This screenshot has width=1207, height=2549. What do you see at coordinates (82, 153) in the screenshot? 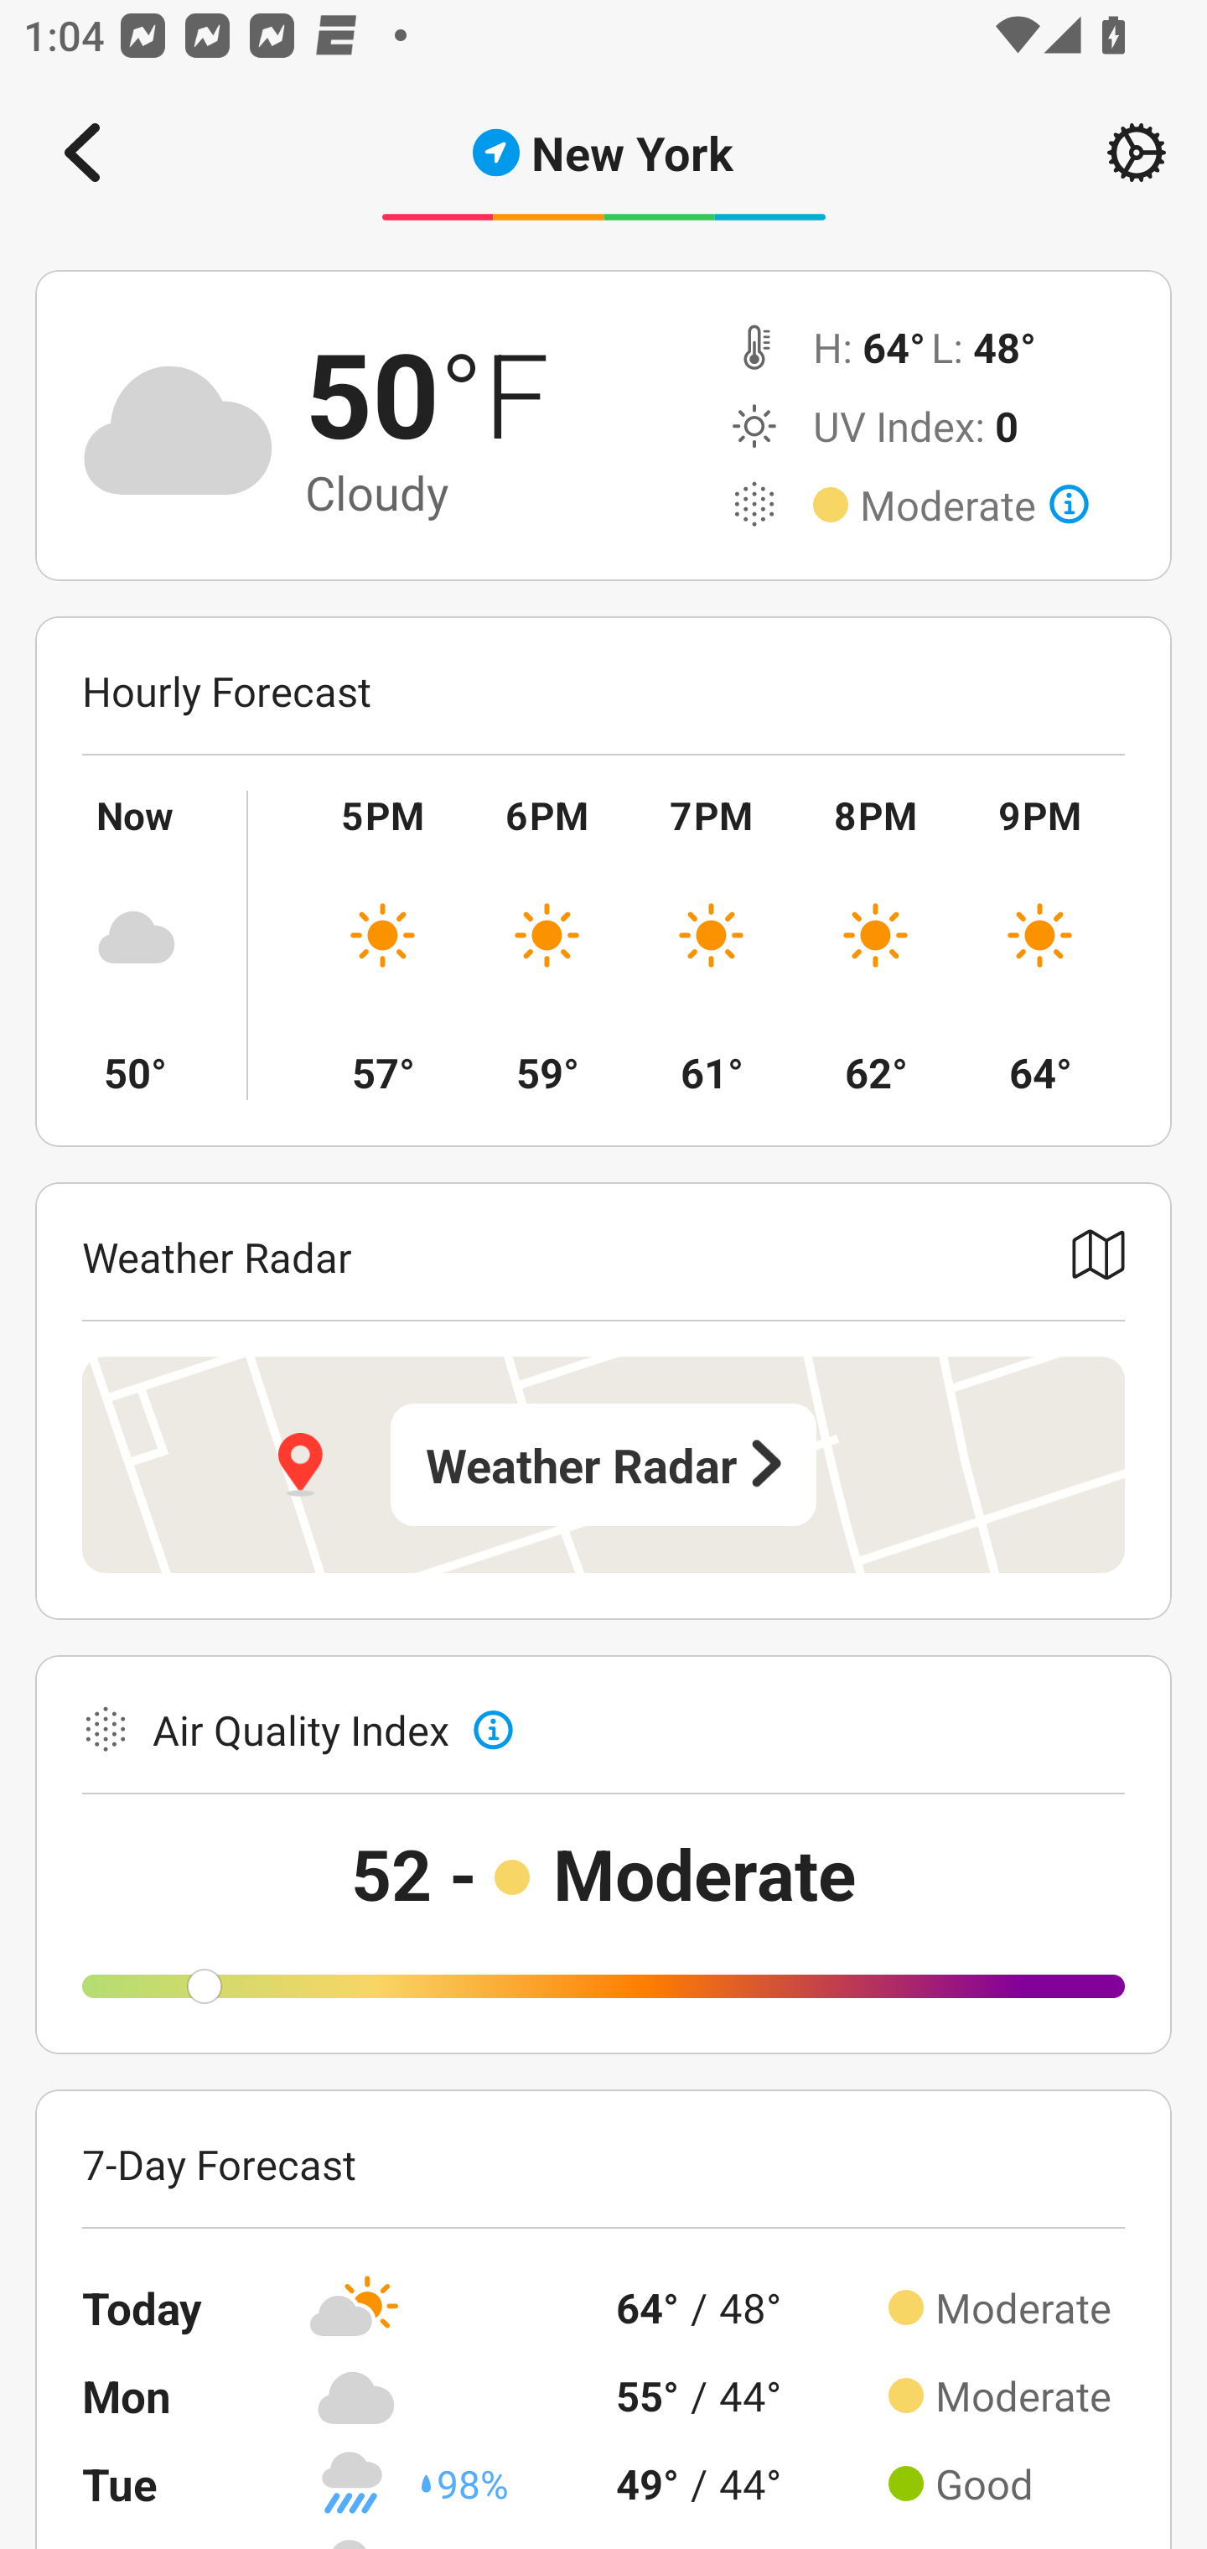
I see `Navigate up` at bounding box center [82, 153].